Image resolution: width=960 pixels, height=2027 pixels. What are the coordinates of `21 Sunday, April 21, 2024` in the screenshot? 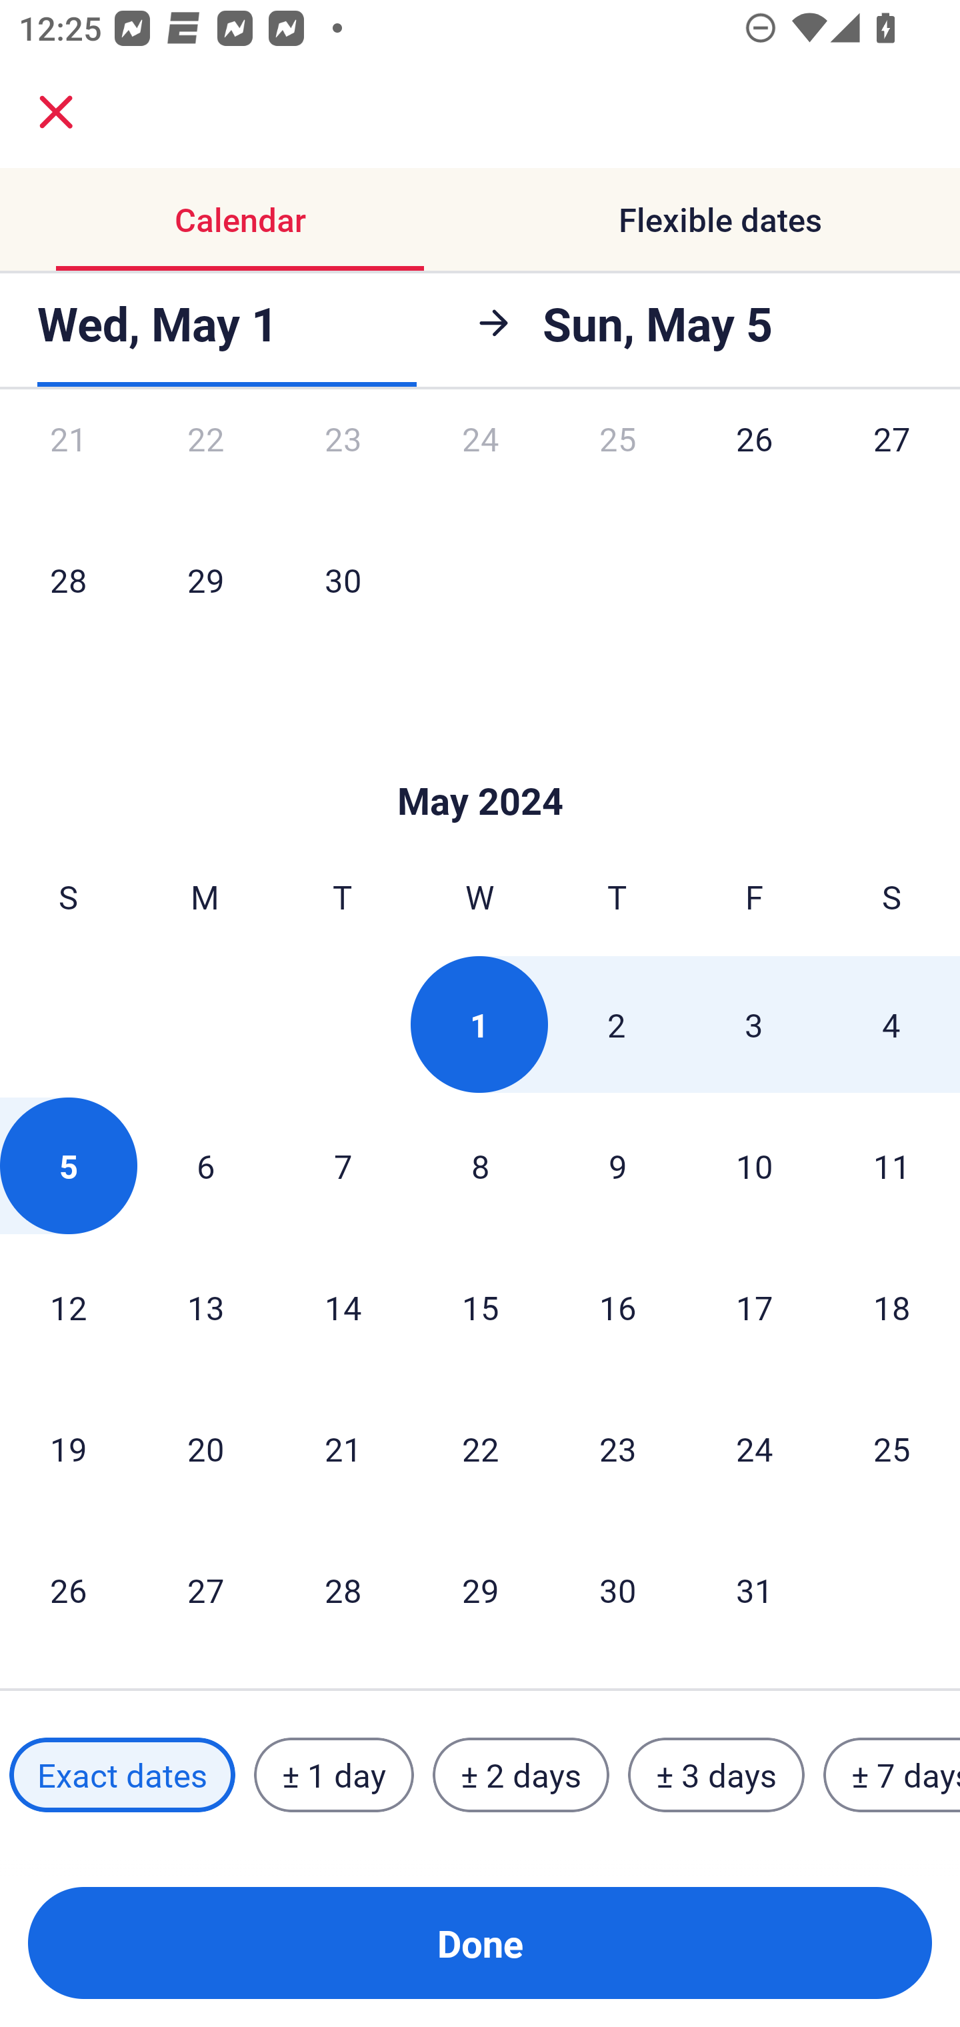 It's located at (68, 467).